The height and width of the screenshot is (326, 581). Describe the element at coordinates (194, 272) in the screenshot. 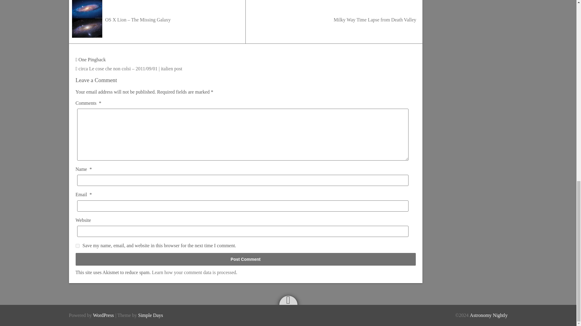

I see `Learn how your comment data is processed` at that location.